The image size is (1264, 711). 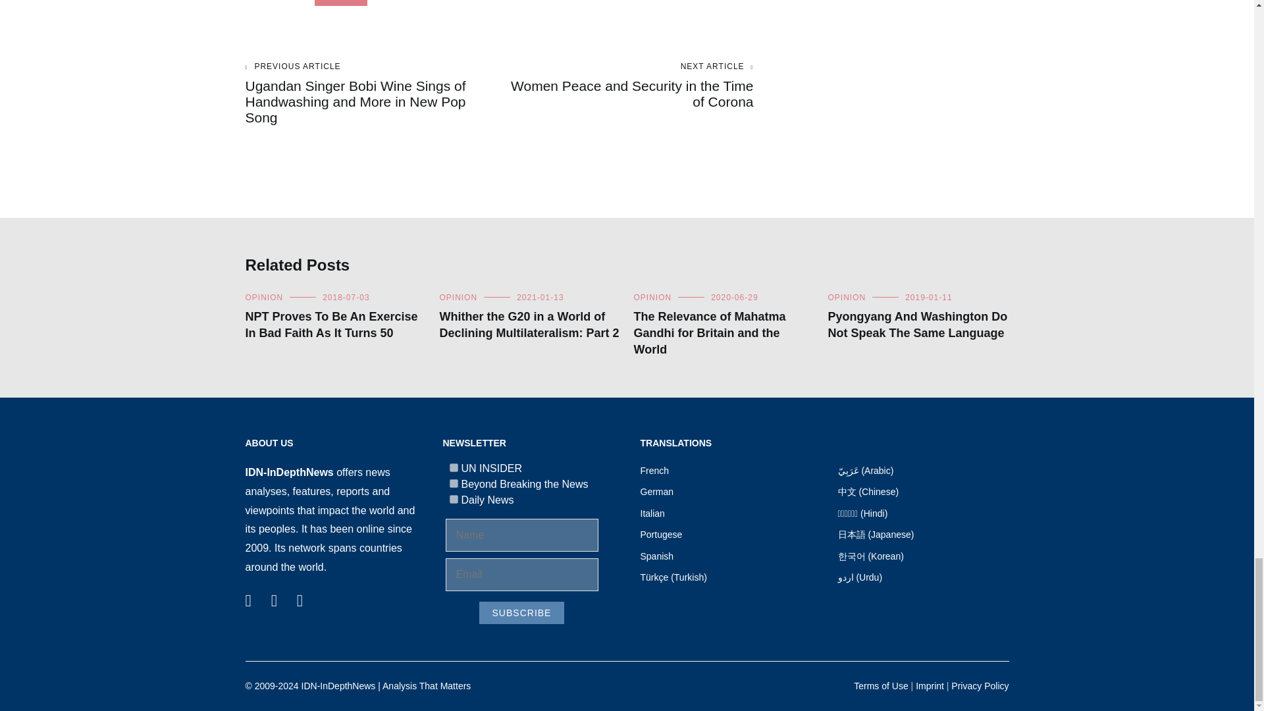 What do you see at coordinates (453, 483) in the screenshot?
I see `9` at bounding box center [453, 483].